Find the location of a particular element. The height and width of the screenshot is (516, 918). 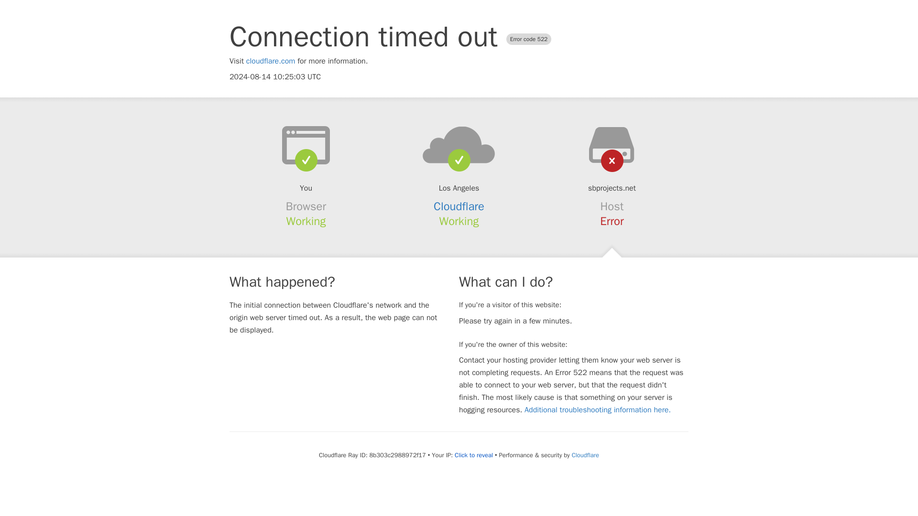

Cloudflare is located at coordinates (459, 206).